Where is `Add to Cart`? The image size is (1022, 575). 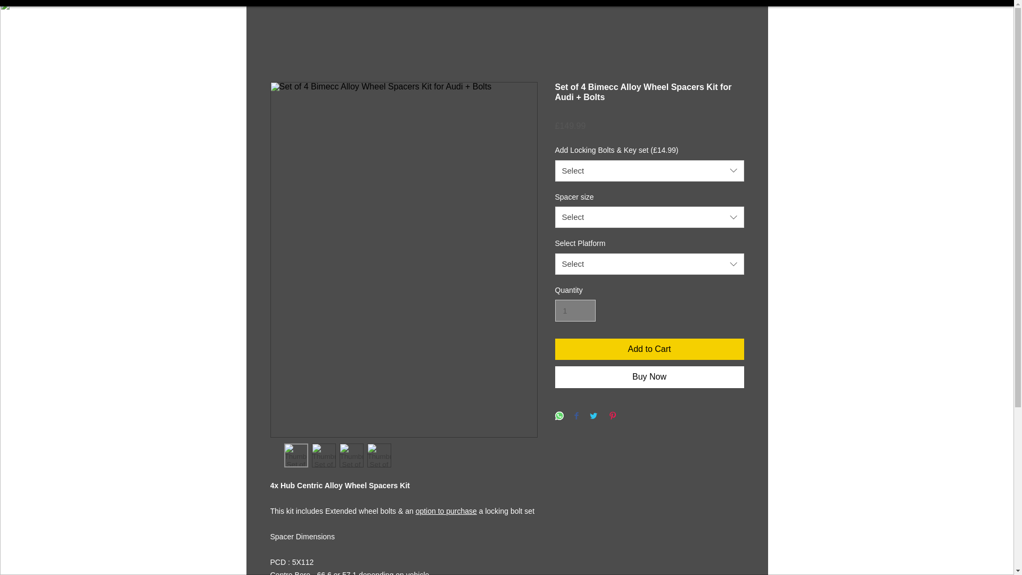
Add to Cart is located at coordinates (649, 349).